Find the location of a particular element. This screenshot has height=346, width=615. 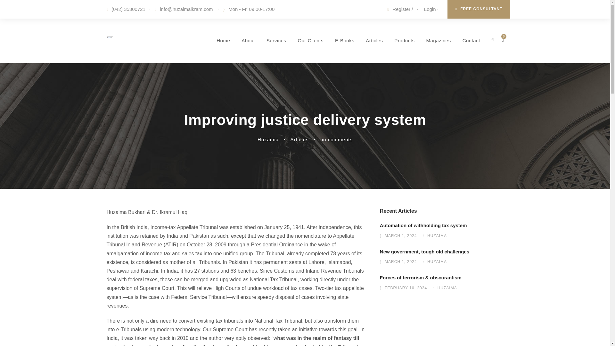

FREE CONSULTANT is located at coordinates (479, 9).